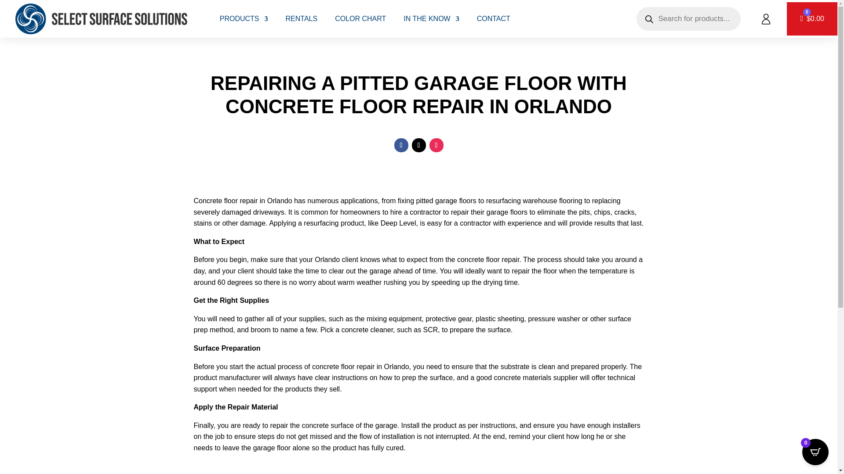  What do you see at coordinates (401, 145) in the screenshot?
I see `Follow on Facebook` at bounding box center [401, 145].